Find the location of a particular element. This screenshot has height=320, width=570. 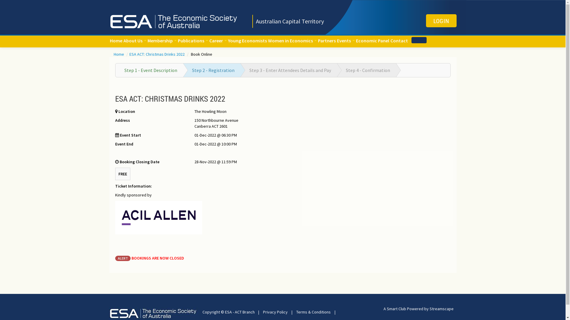

Women in Economics is located at coordinates (292, 41).